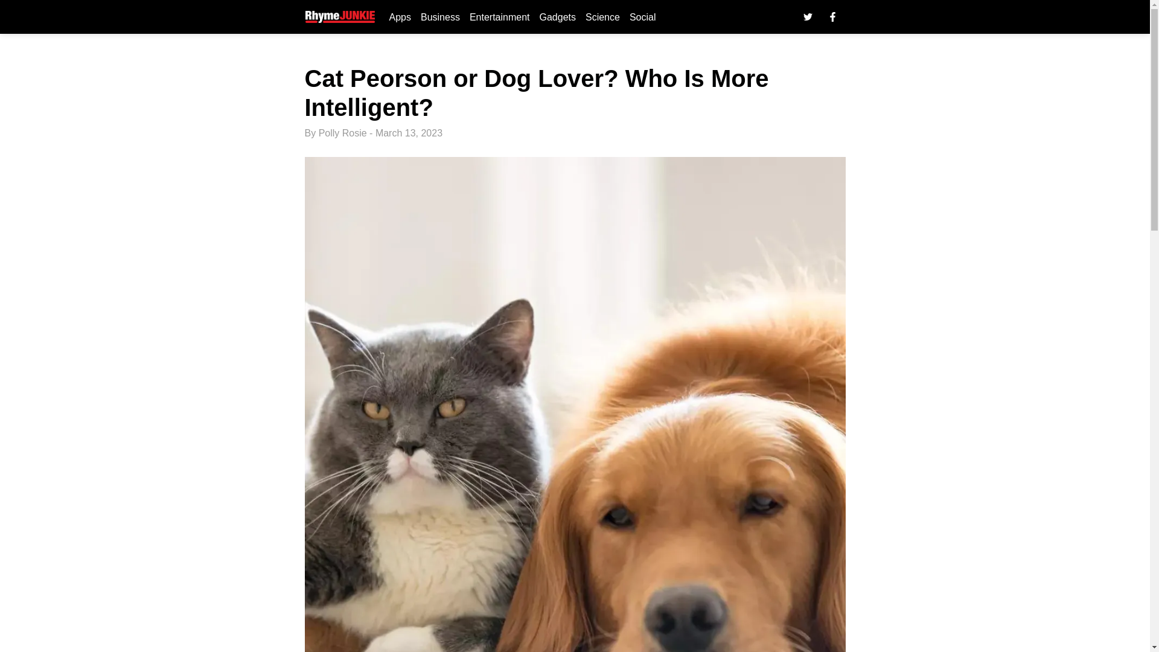 Image resolution: width=1159 pixels, height=652 pixels. What do you see at coordinates (499, 17) in the screenshot?
I see `Entertainment` at bounding box center [499, 17].